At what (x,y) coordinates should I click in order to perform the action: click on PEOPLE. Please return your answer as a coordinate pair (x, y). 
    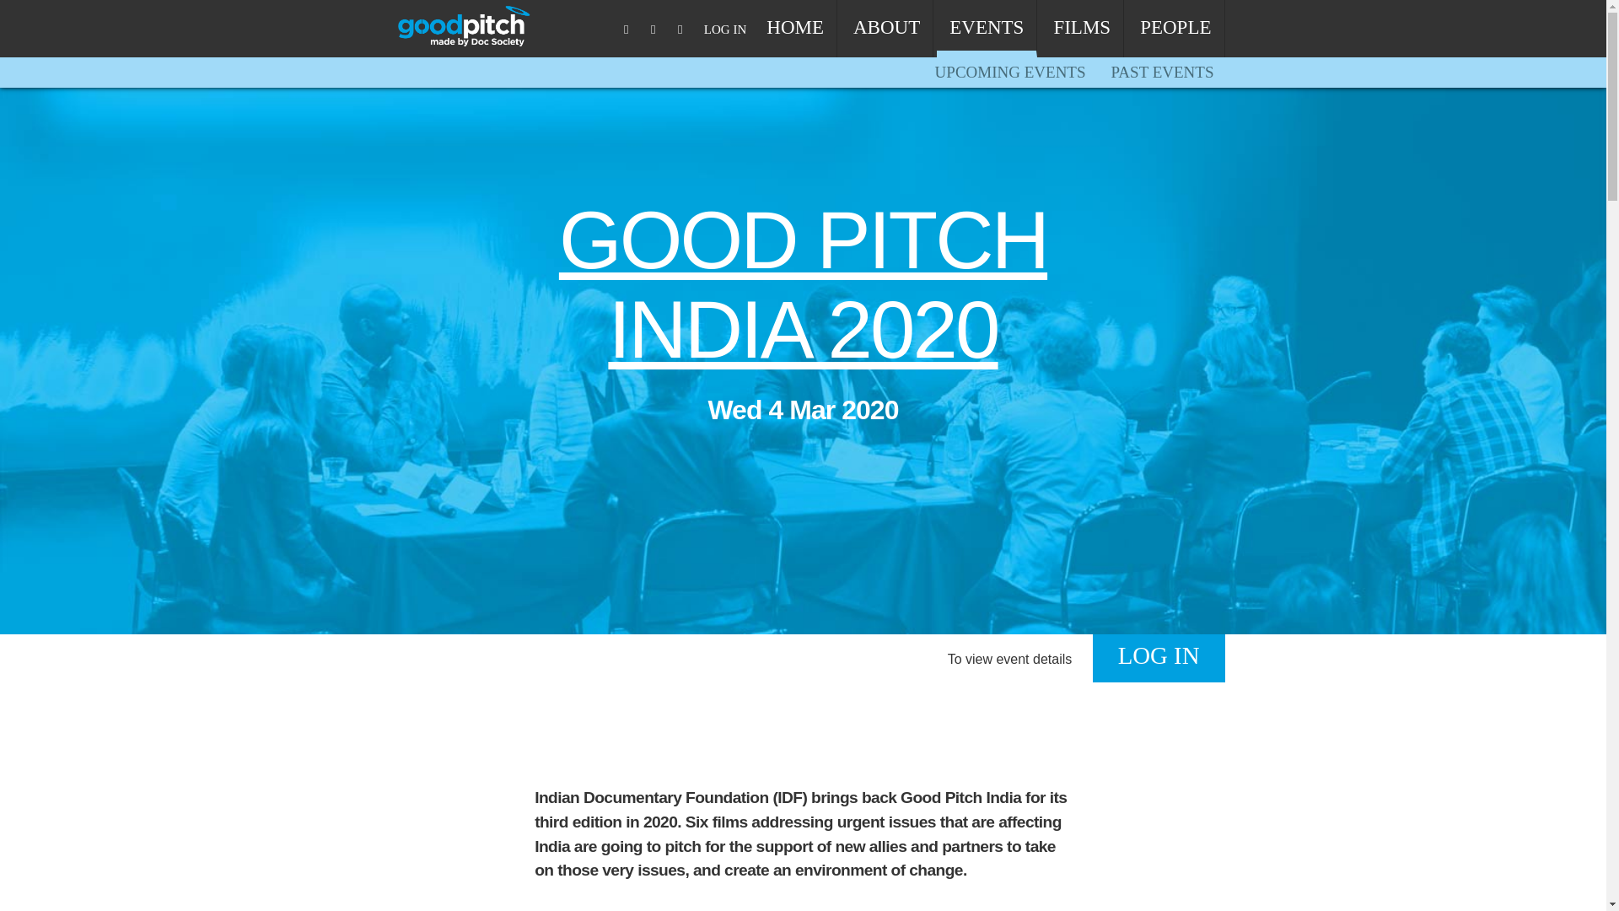
    Looking at the image, I should click on (1175, 29).